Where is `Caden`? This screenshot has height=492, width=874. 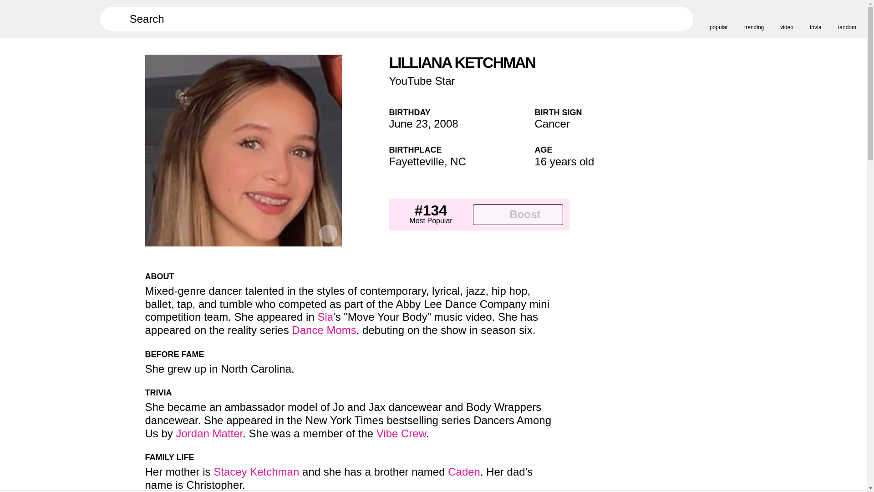 Caden is located at coordinates (463, 471).